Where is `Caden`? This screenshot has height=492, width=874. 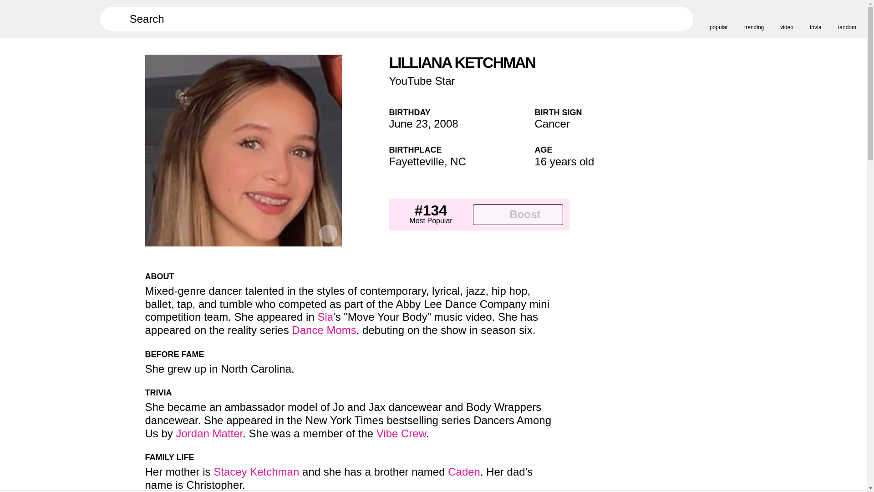 Caden is located at coordinates (463, 471).